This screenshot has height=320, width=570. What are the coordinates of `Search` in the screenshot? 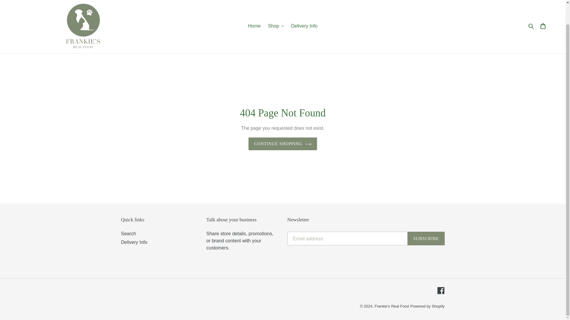 It's located at (531, 26).